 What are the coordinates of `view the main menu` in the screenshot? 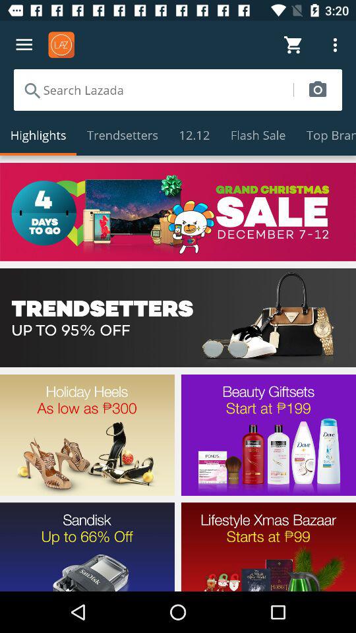 It's located at (24, 45).